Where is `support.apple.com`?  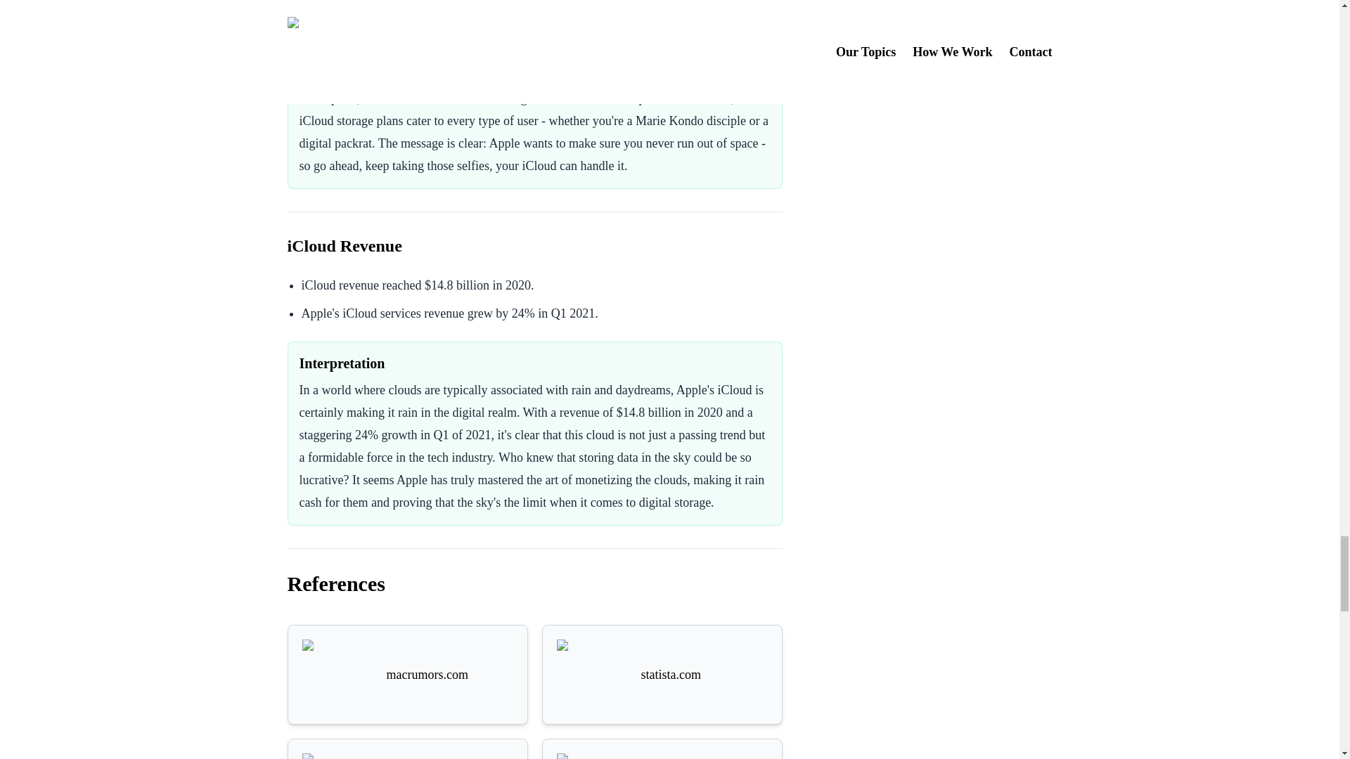 support.apple.com is located at coordinates (662, 756).